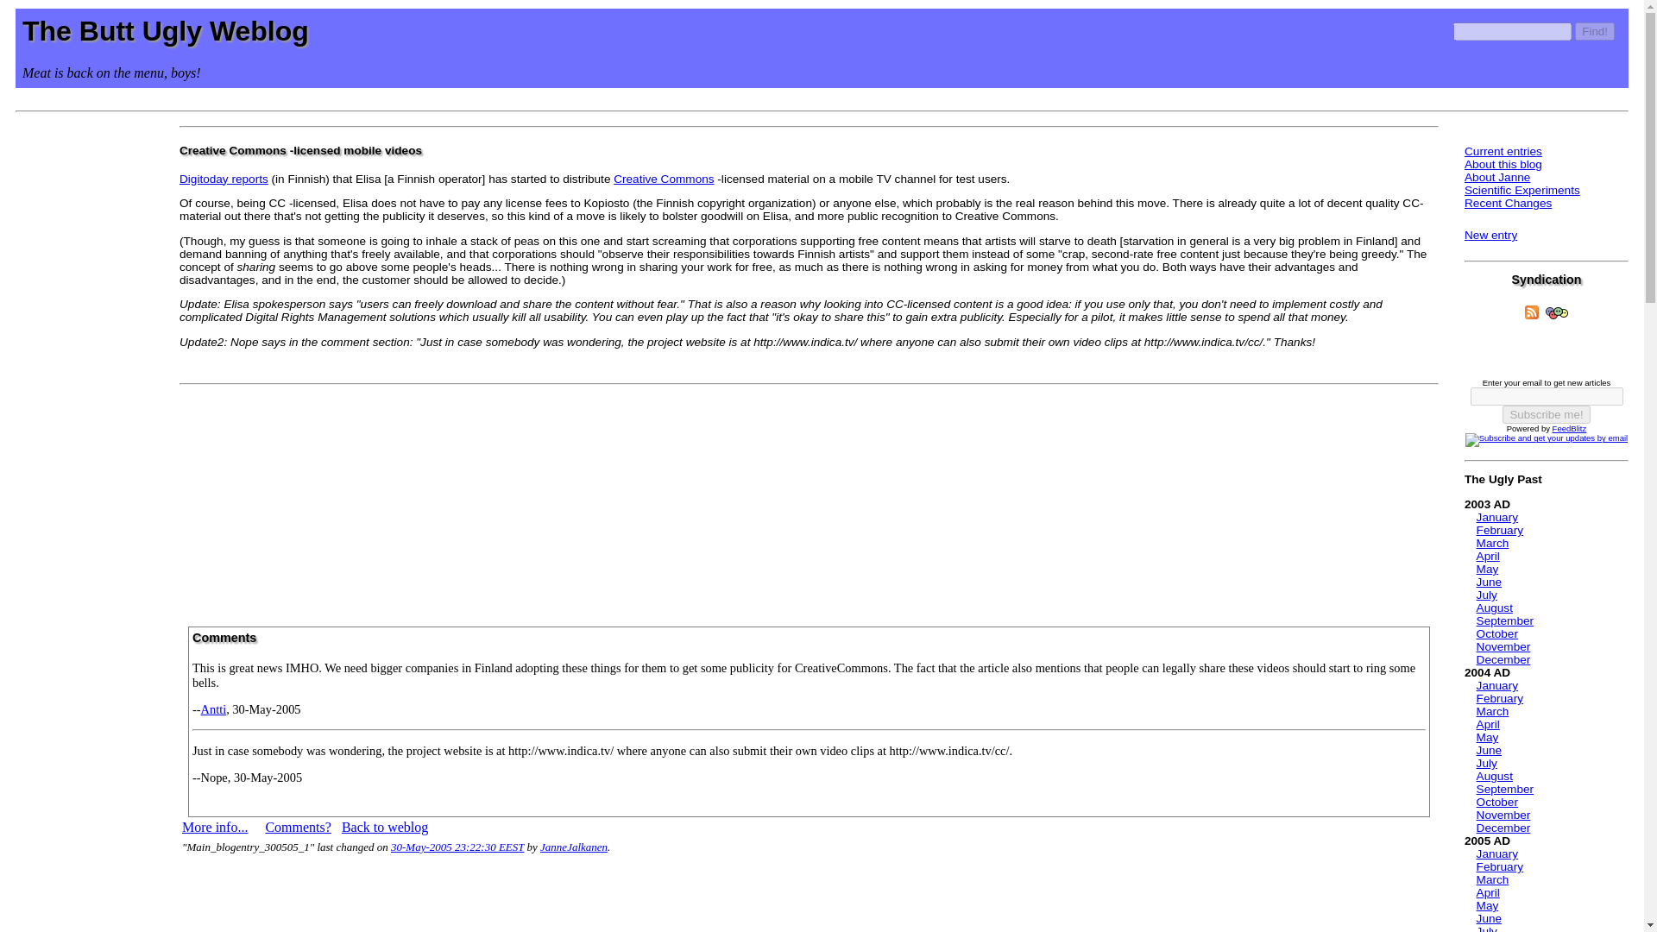  What do you see at coordinates (384, 827) in the screenshot?
I see `Back to weblog` at bounding box center [384, 827].